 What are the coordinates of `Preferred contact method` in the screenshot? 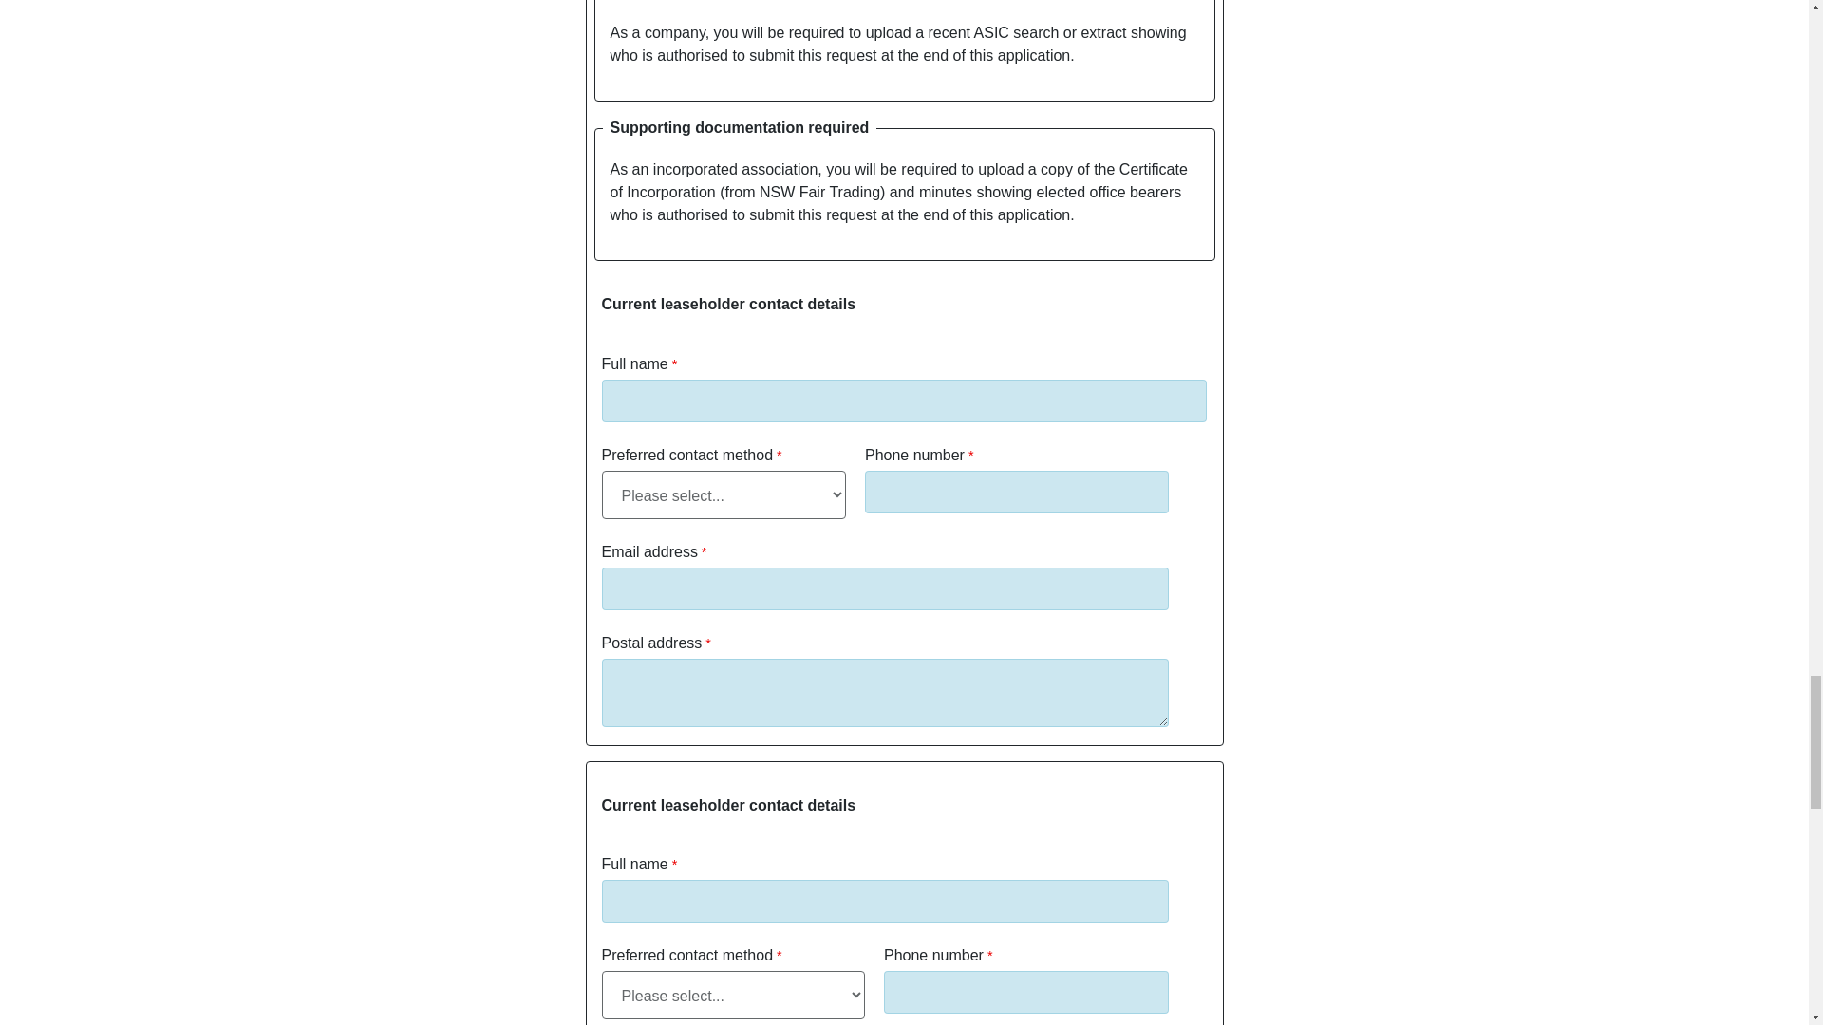 It's located at (724, 494).